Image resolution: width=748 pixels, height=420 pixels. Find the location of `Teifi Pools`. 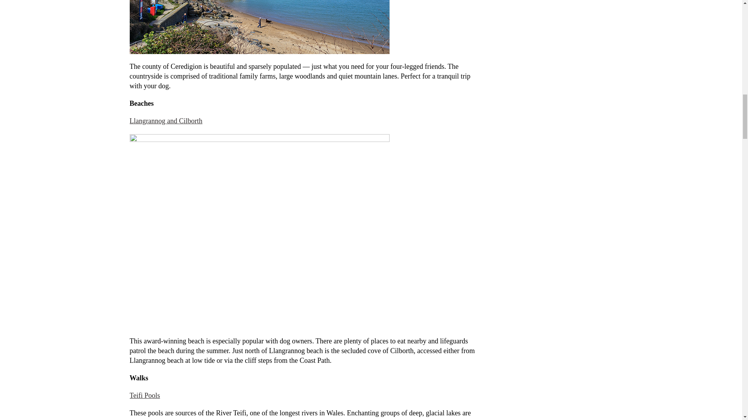

Teifi Pools is located at coordinates (145, 395).